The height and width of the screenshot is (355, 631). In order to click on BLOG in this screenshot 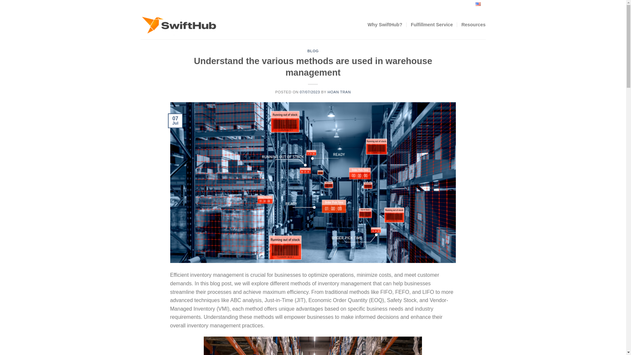, I will do `click(313, 51)`.